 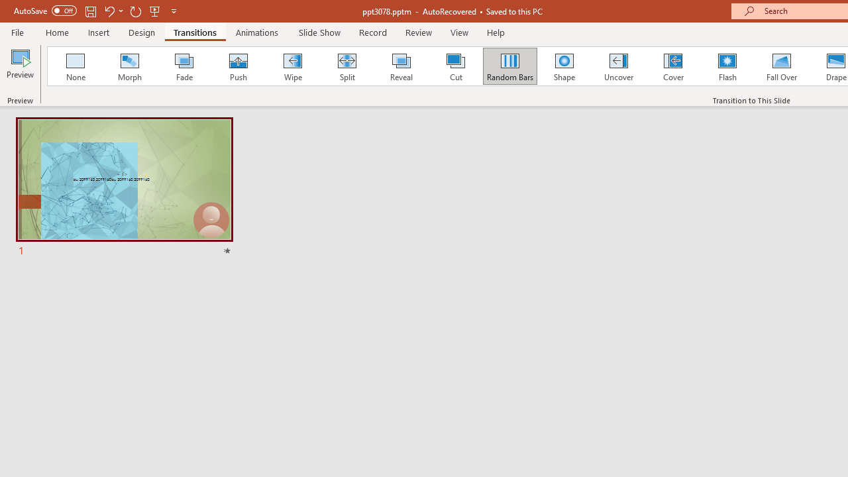 What do you see at coordinates (727, 66) in the screenshot?
I see `Flash` at bounding box center [727, 66].